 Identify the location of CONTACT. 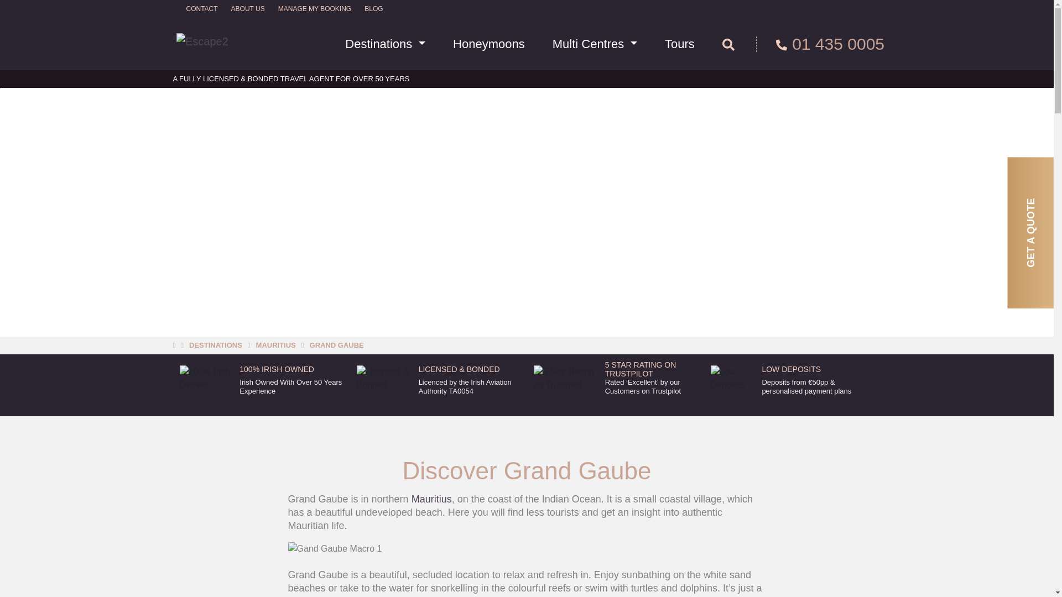
(201, 9).